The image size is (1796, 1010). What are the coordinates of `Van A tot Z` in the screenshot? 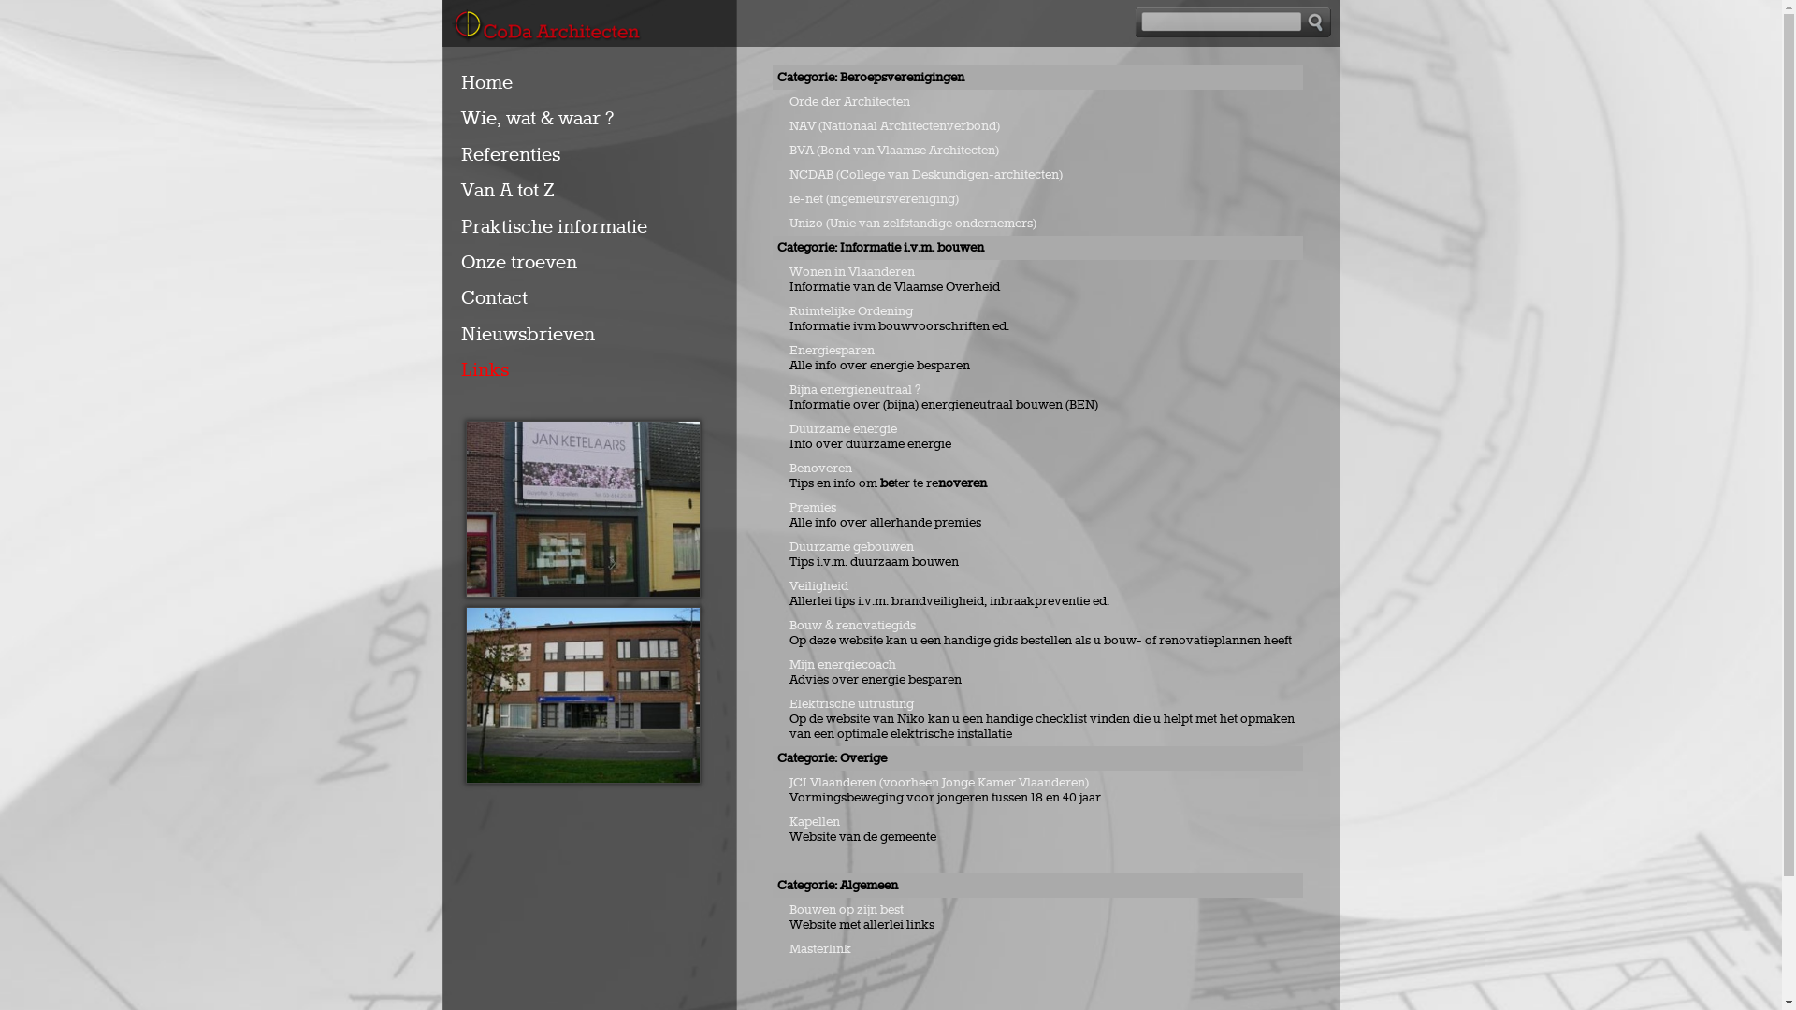 It's located at (511, 191).